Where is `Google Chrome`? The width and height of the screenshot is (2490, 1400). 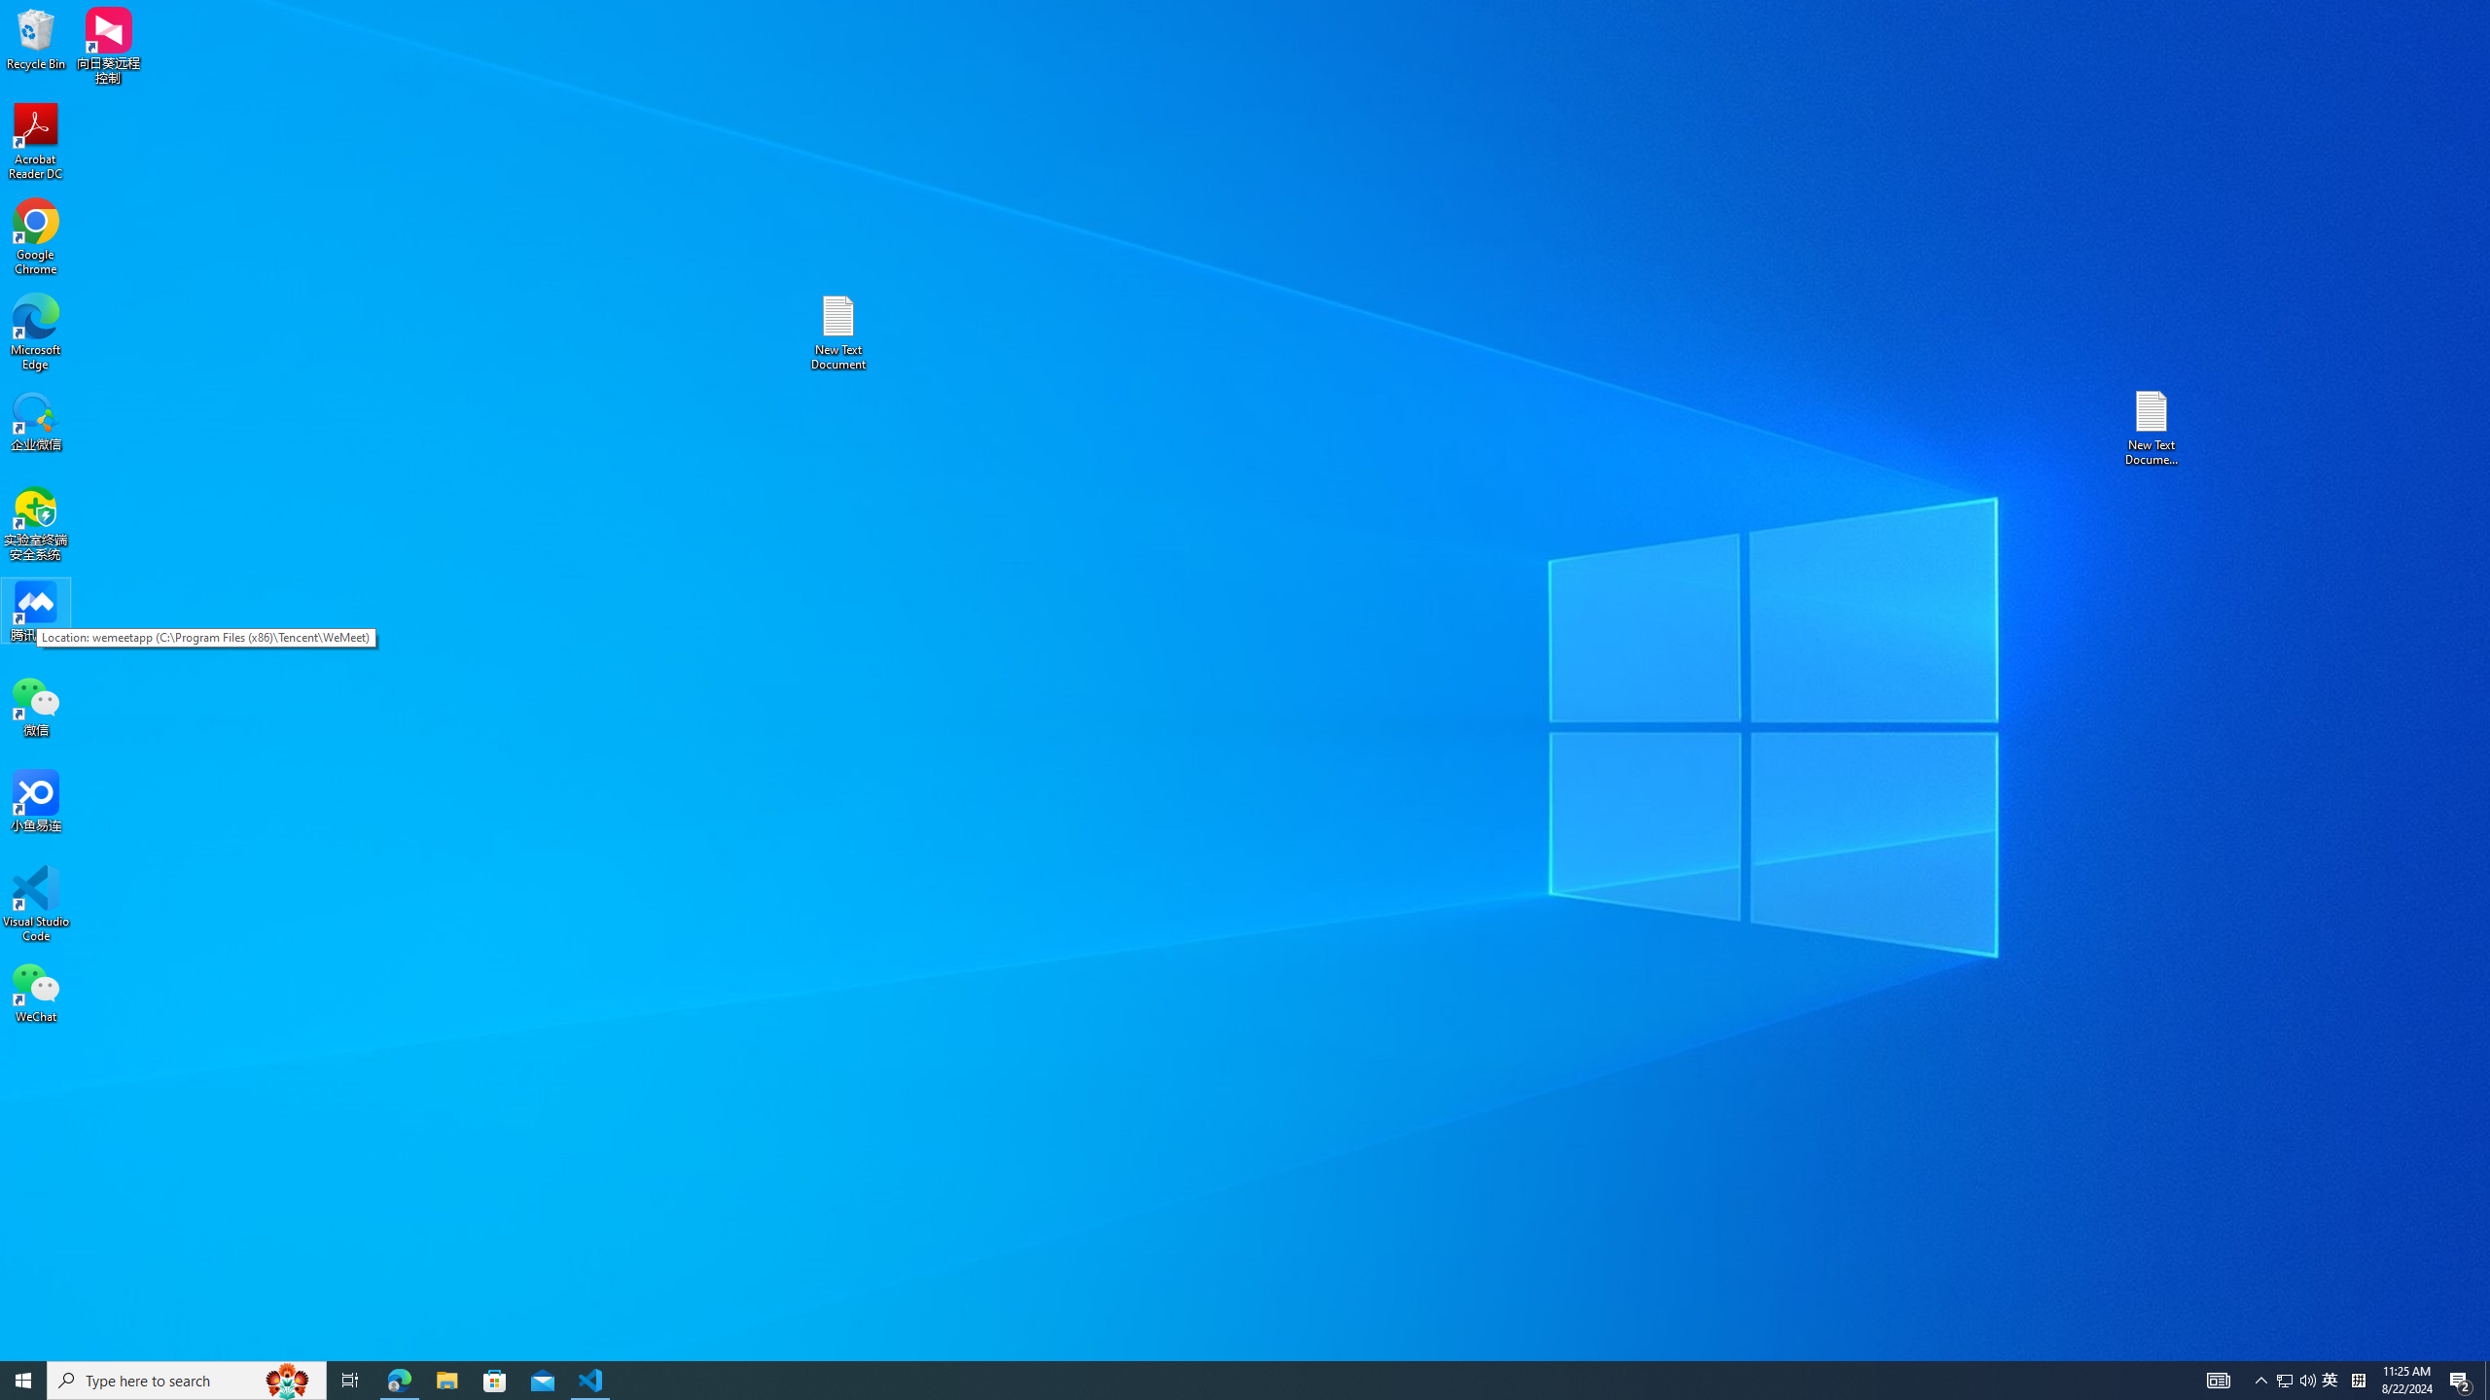 Google Chrome is located at coordinates (36, 237).